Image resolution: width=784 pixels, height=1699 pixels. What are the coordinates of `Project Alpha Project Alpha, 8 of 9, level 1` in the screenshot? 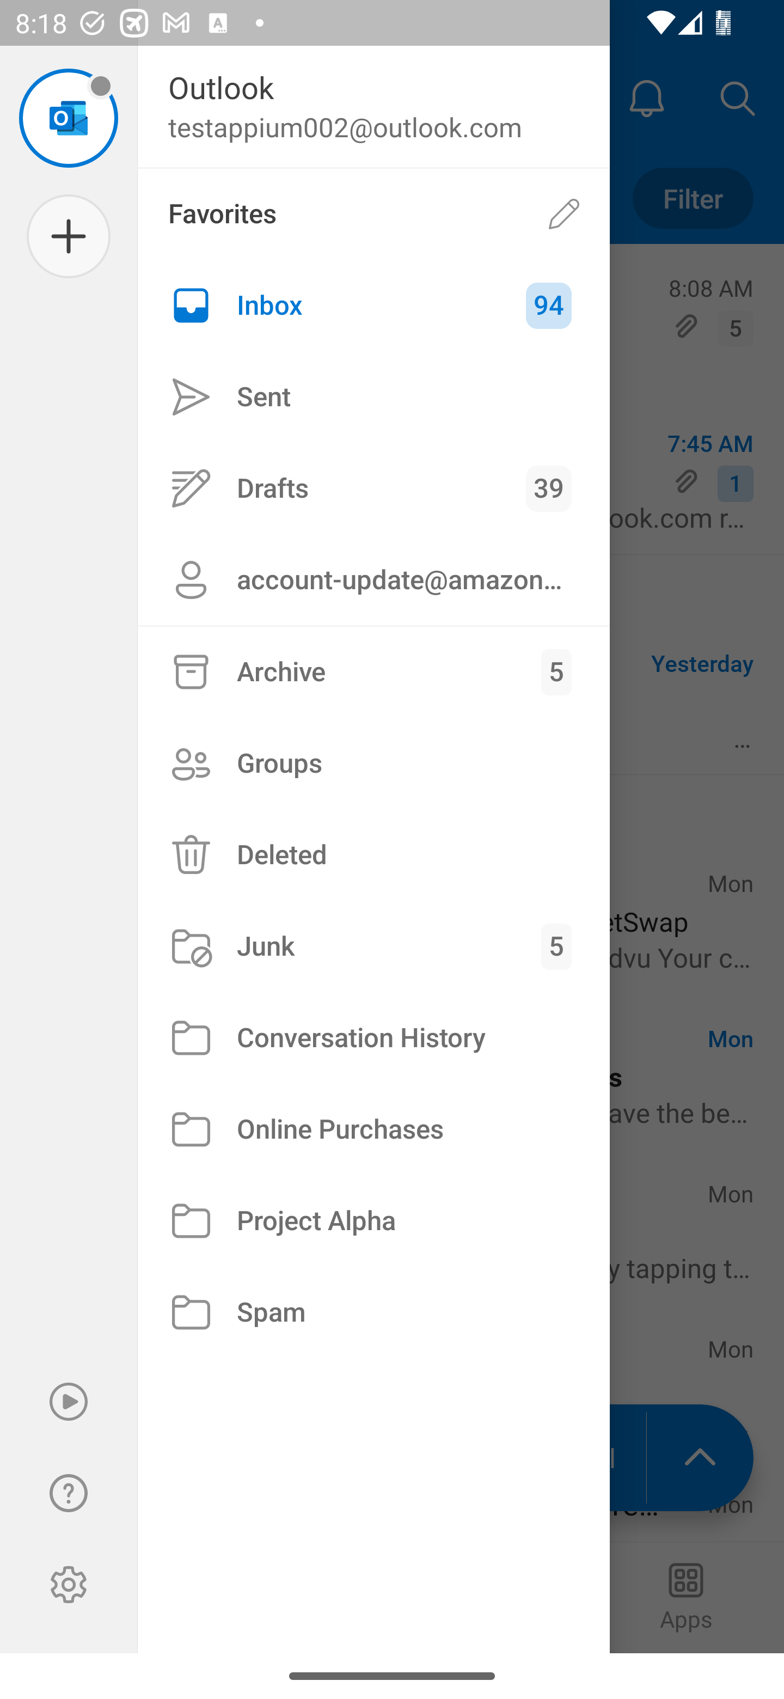 It's located at (373, 1221).